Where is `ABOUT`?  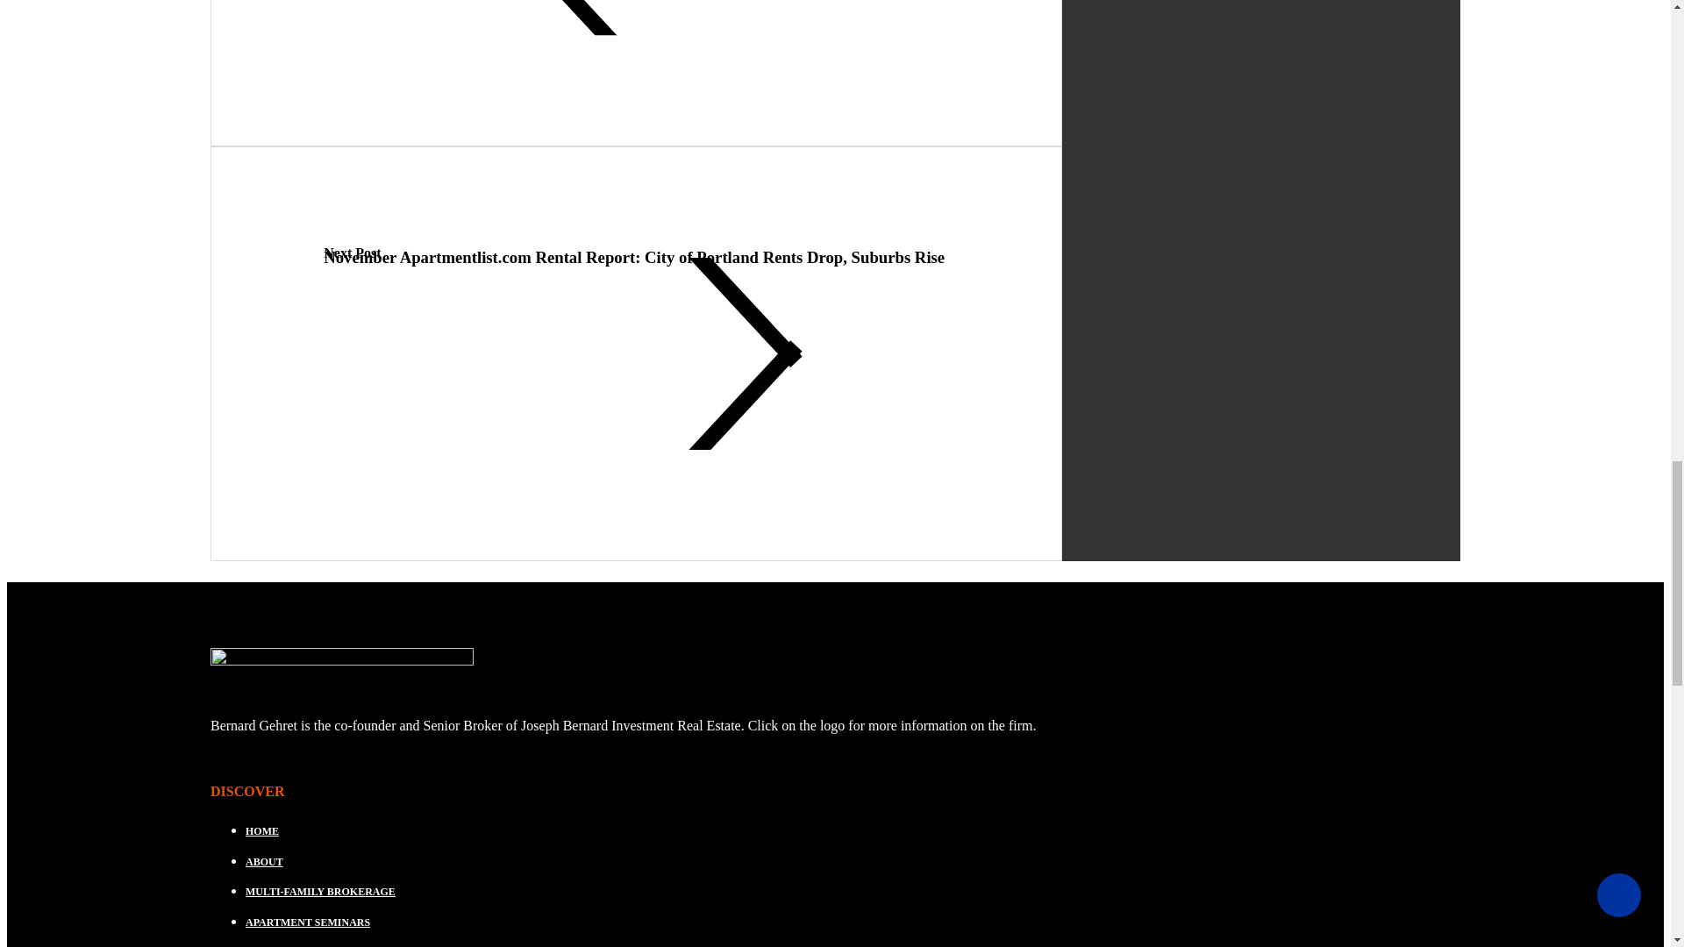
ABOUT is located at coordinates (853, 863).